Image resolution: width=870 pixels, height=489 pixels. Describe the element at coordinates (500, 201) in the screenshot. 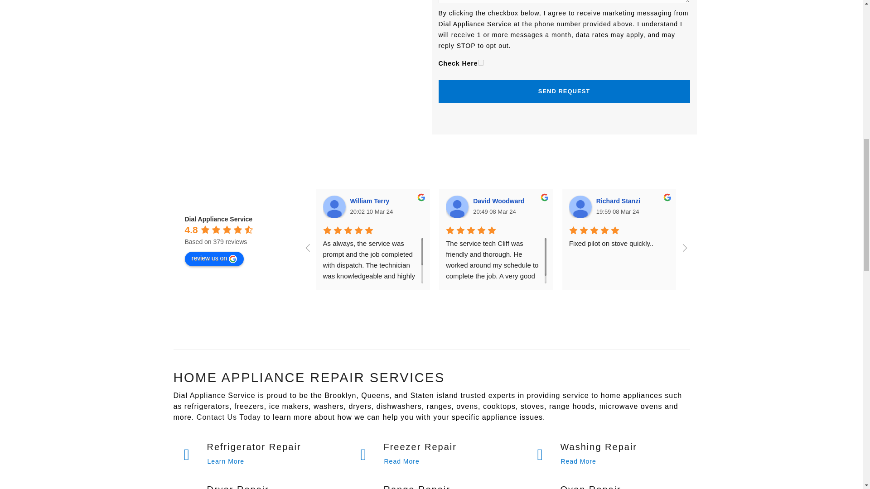

I see `David Woodward` at that location.